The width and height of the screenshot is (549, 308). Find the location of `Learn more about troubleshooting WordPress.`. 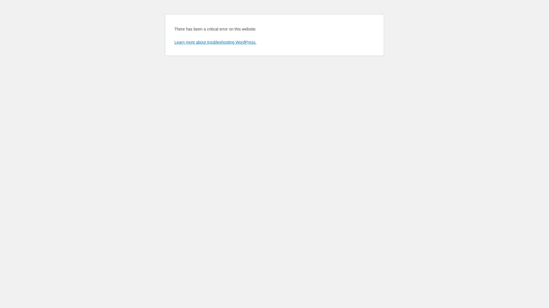

Learn more about troubleshooting WordPress. is located at coordinates (216, 42).